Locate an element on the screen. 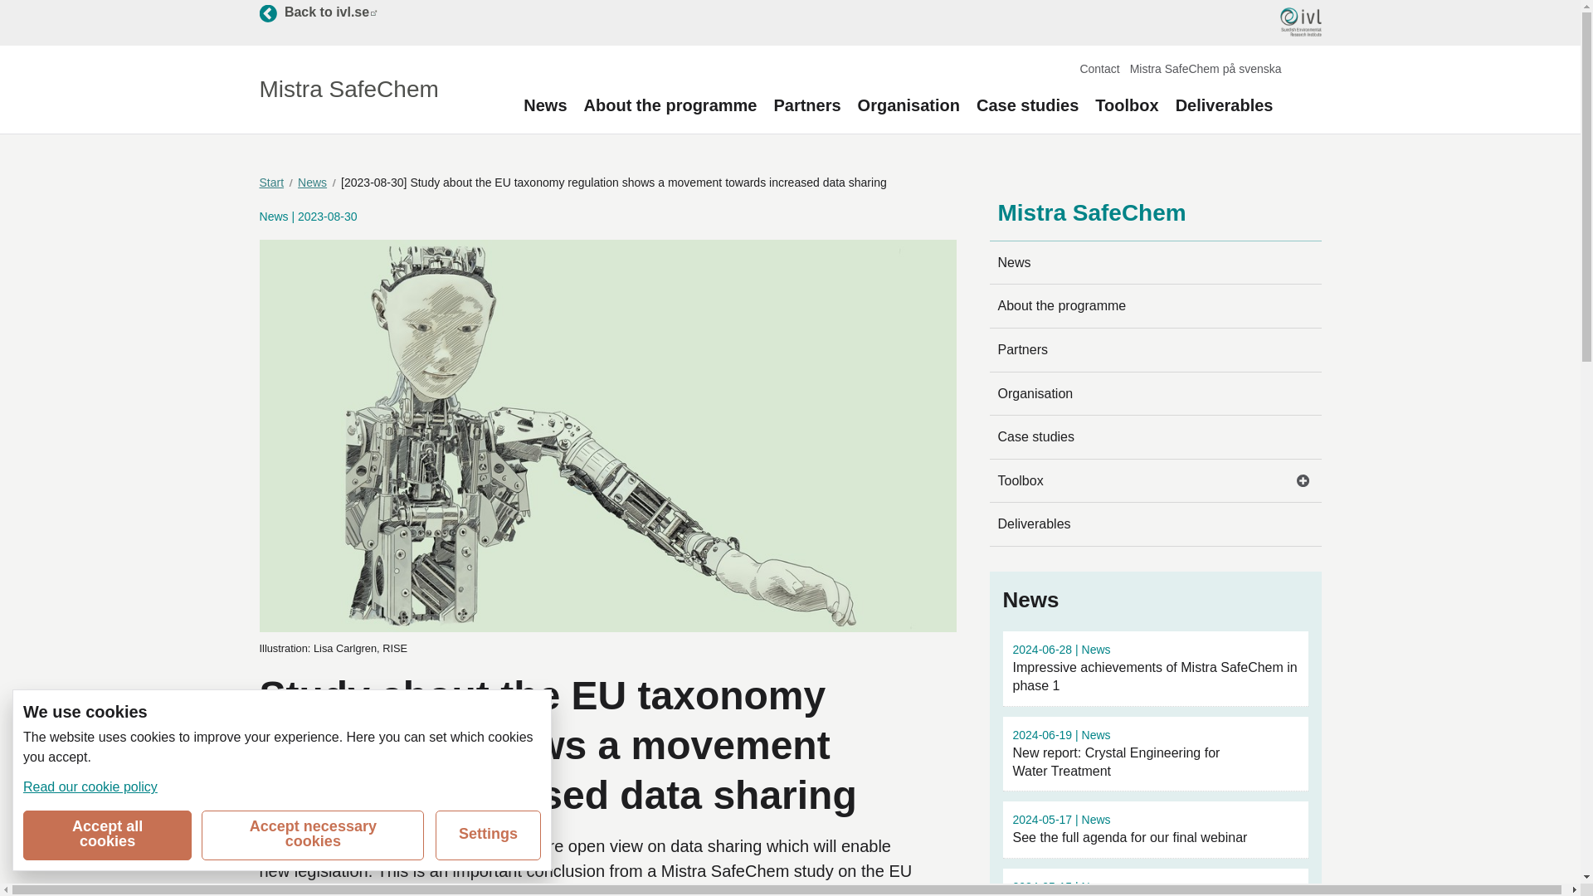  Read more about  See the full agenda for our final webinar is located at coordinates (107, 835).